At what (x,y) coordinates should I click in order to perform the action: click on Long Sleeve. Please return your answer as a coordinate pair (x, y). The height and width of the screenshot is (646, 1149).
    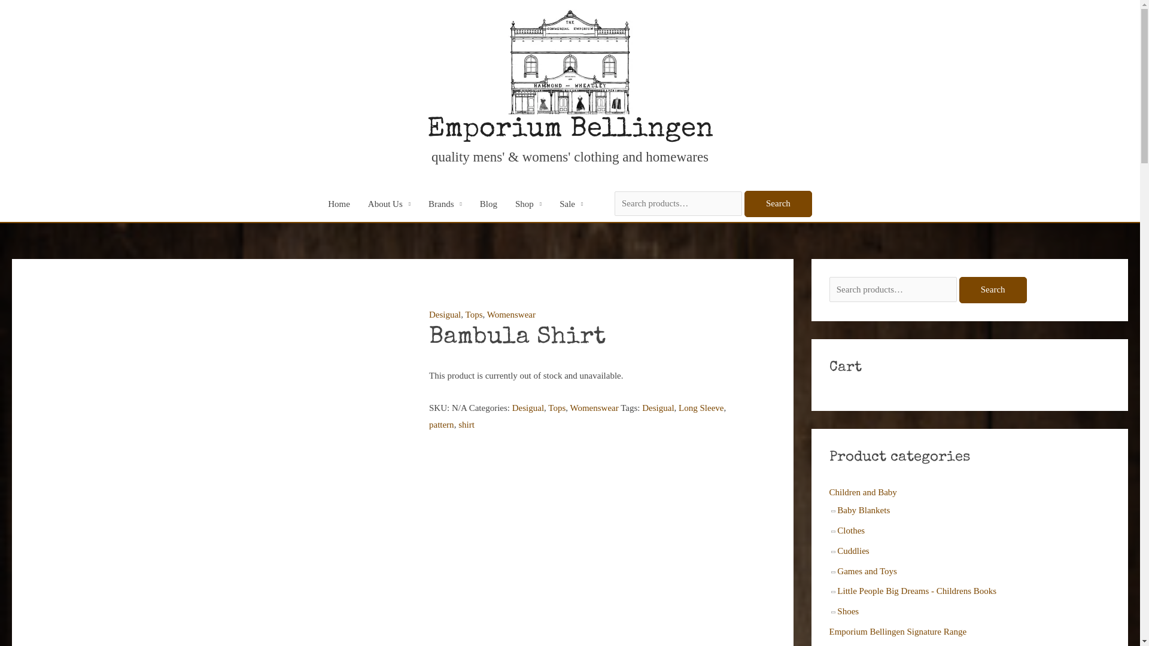
    Looking at the image, I should click on (701, 408).